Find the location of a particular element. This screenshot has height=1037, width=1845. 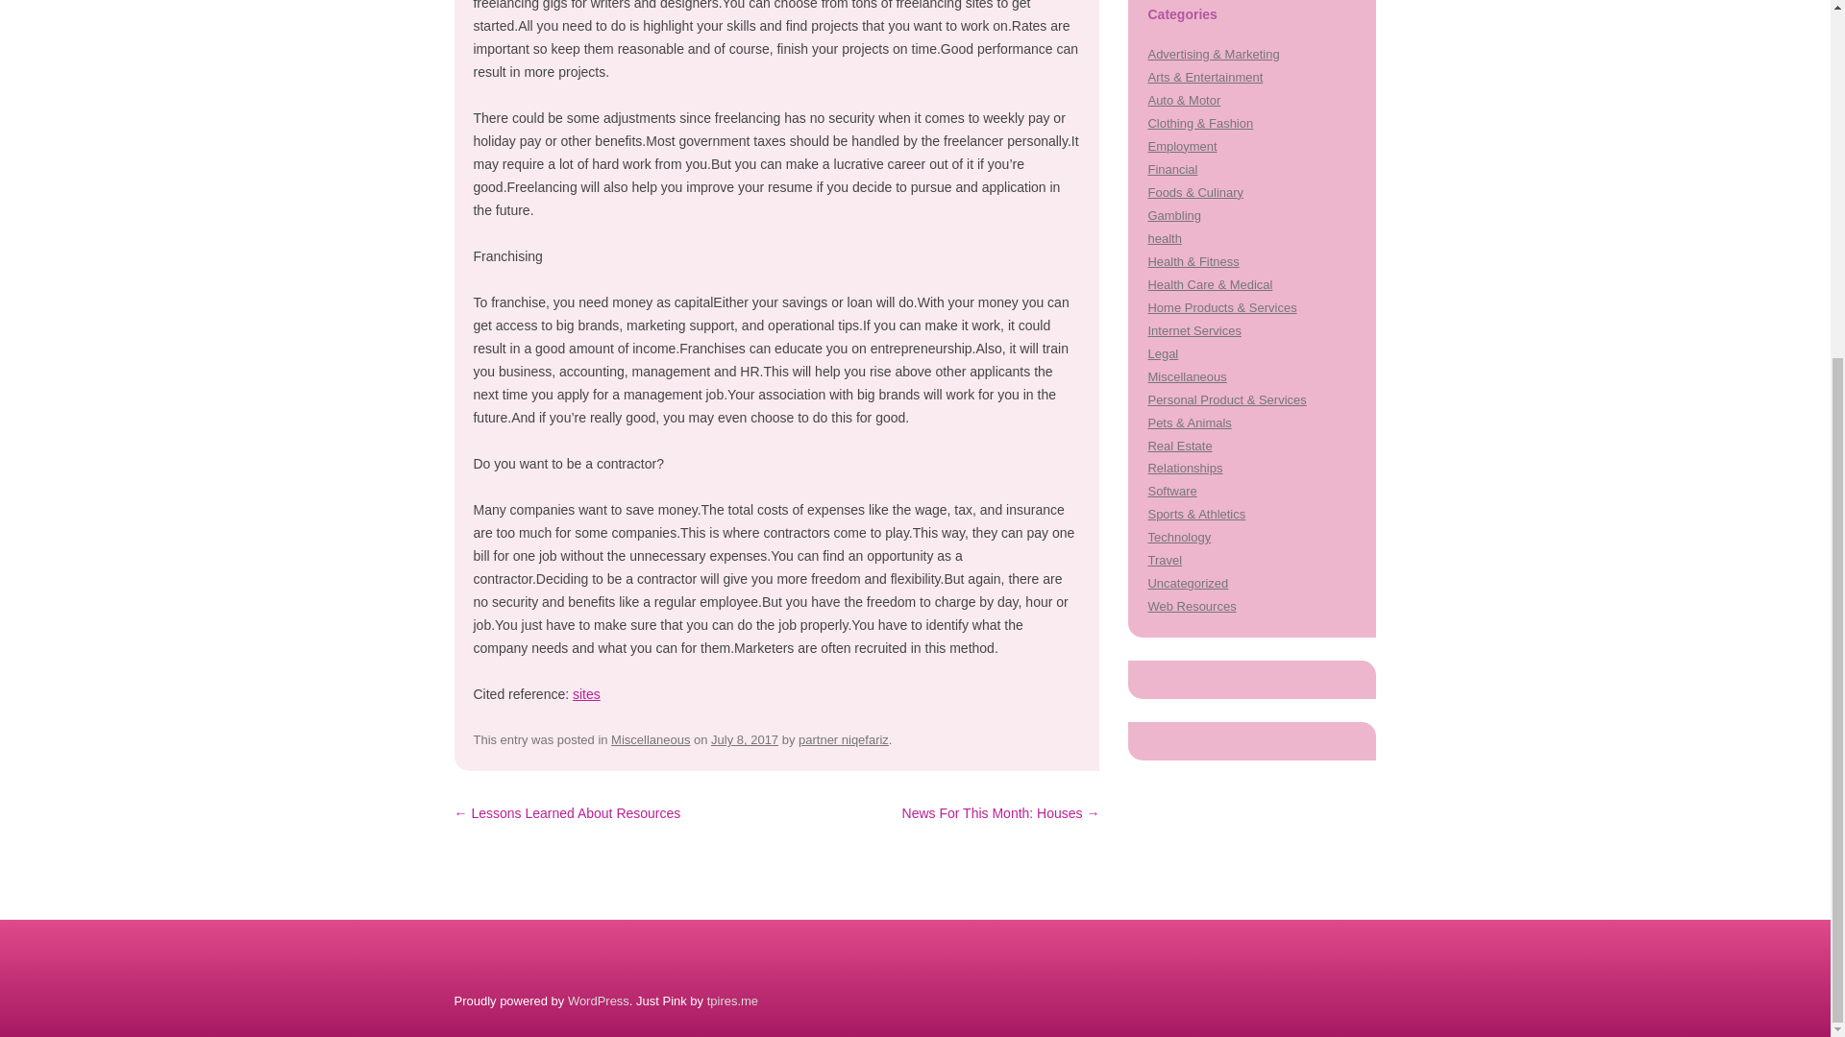

Miscellaneous is located at coordinates (1187, 376).